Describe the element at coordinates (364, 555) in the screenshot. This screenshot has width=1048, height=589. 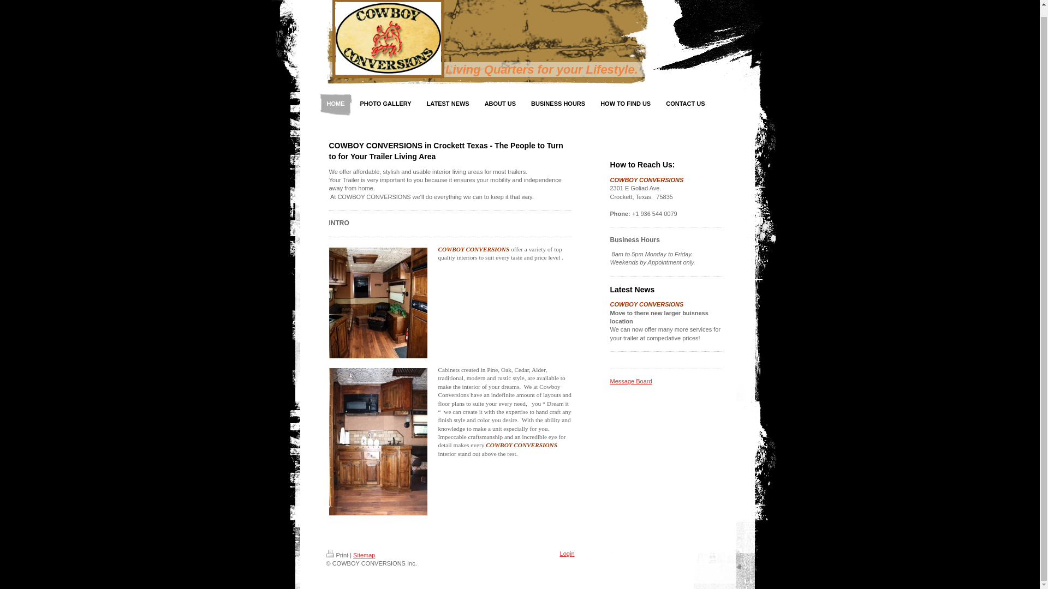
I see `Sitemap` at that location.